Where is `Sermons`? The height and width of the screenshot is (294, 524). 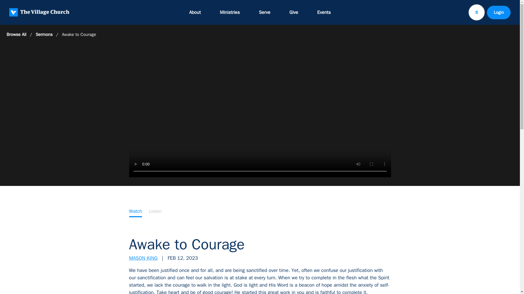
Sermons is located at coordinates (44, 34).